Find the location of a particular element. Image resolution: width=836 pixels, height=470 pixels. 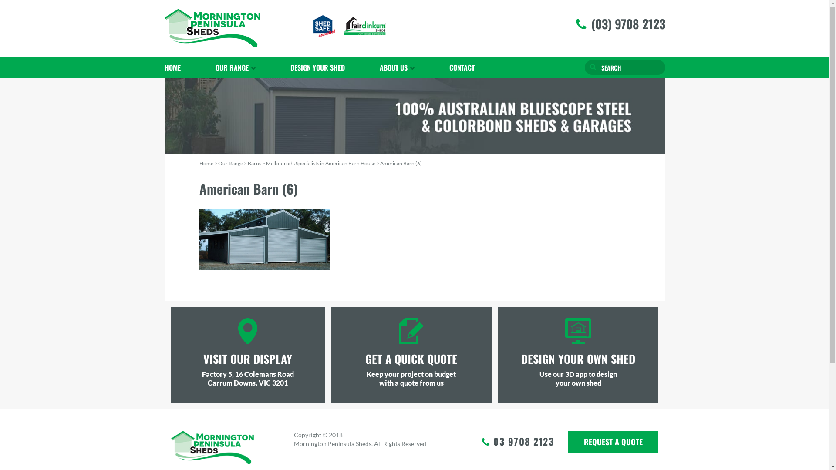

03 9708 2123 is located at coordinates (523, 443).